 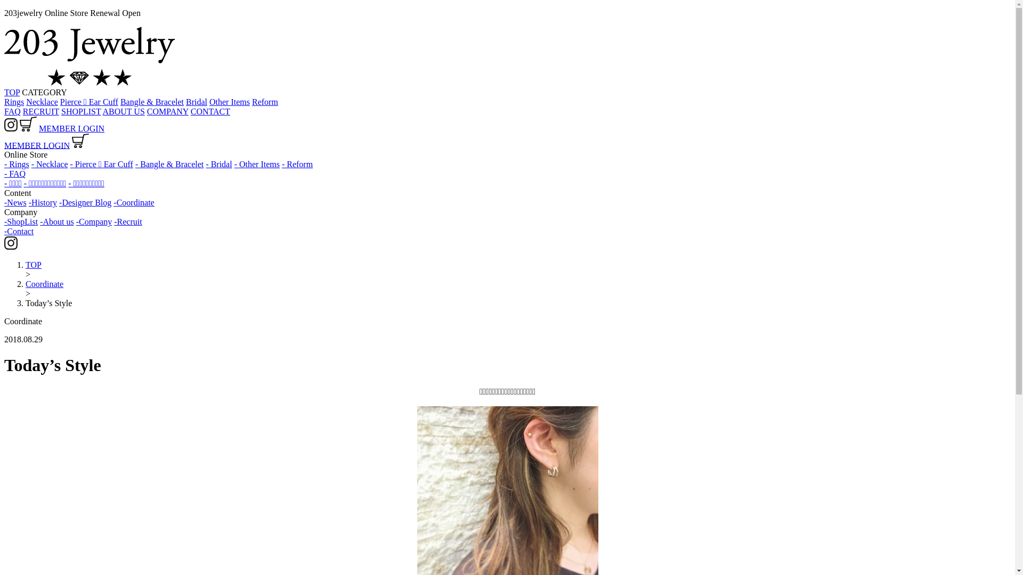 I want to click on - Other Items, so click(x=257, y=164).